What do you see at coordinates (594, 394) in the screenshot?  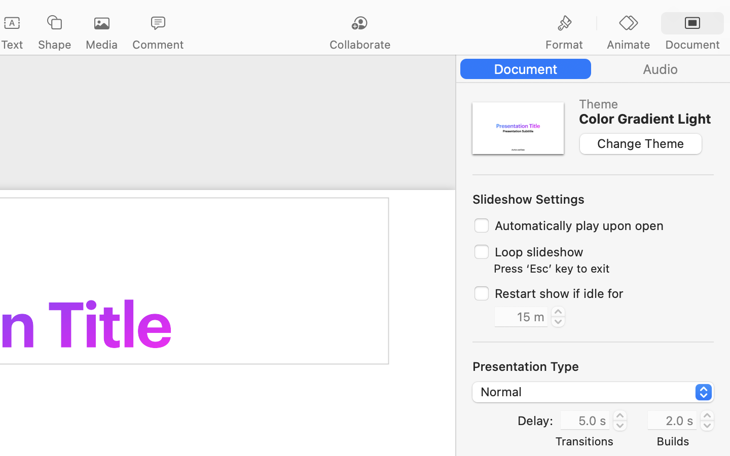 I see `Normal` at bounding box center [594, 394].